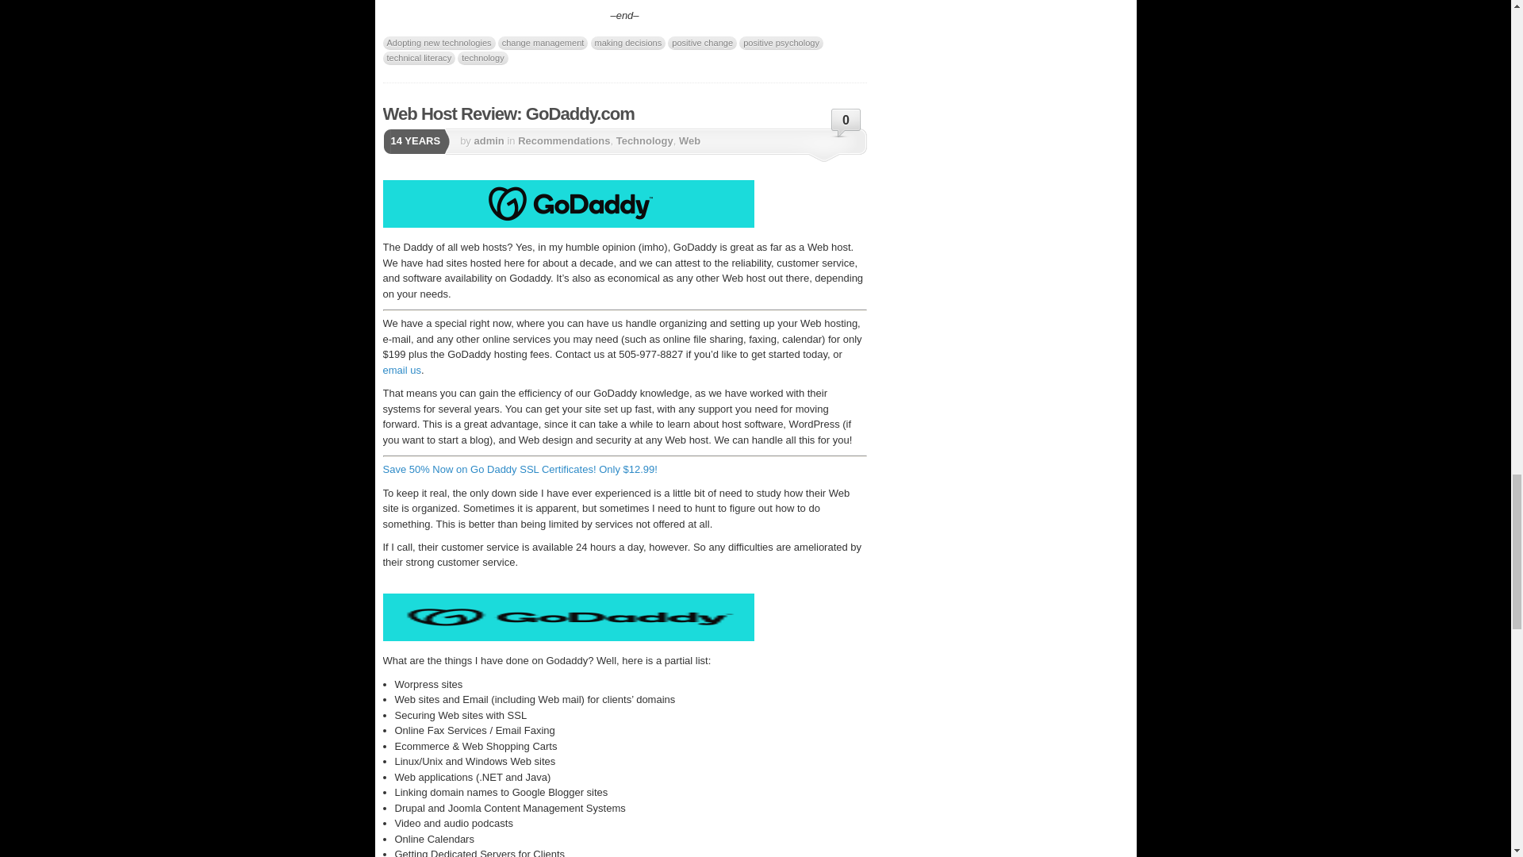 Image resolution: width=1523 pixels, height=857 pixels. What do you see at coordinates (644, 140) in the screenshot?
I see `Technology` at bounding box center [644, 140].